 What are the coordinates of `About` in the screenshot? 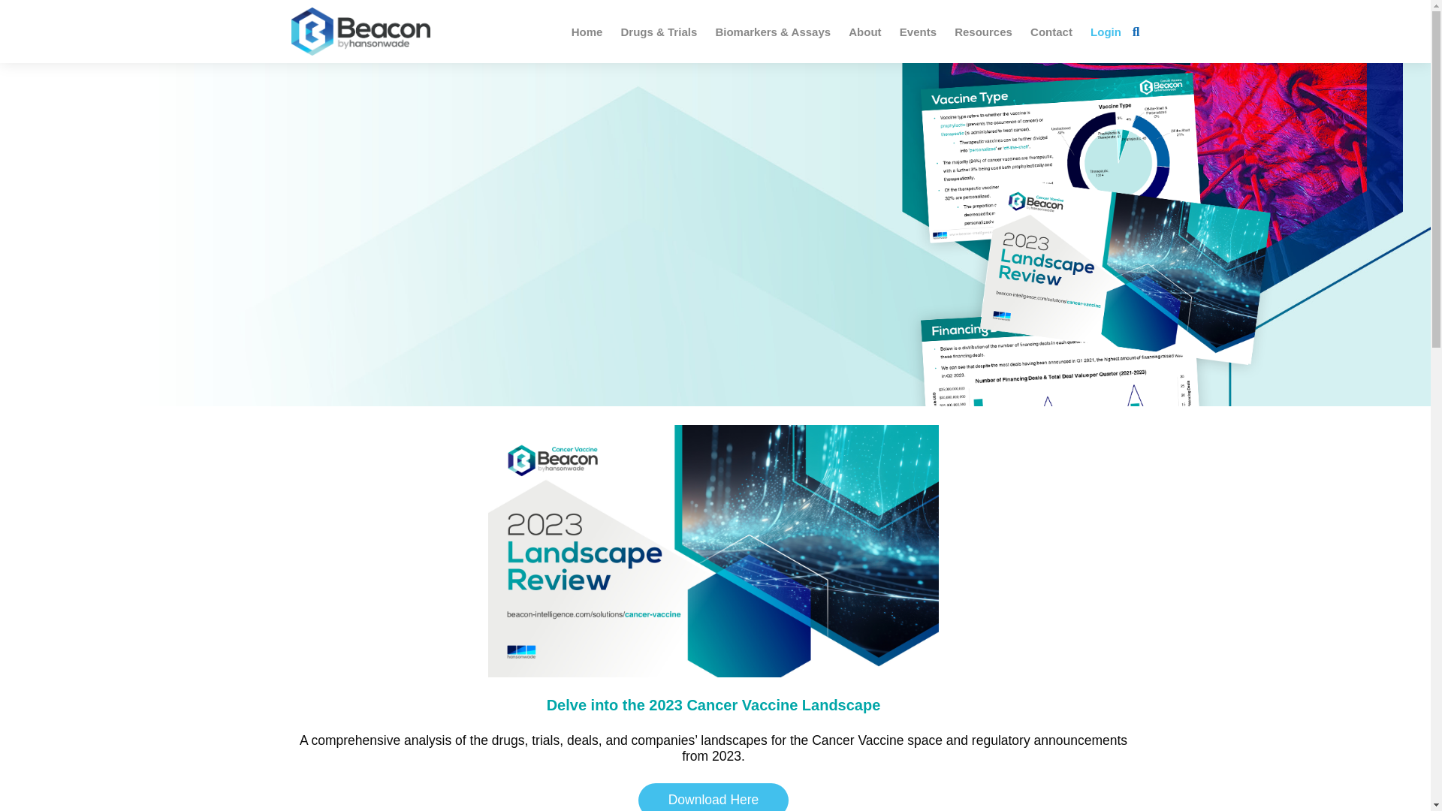 It's located at (864, 32).